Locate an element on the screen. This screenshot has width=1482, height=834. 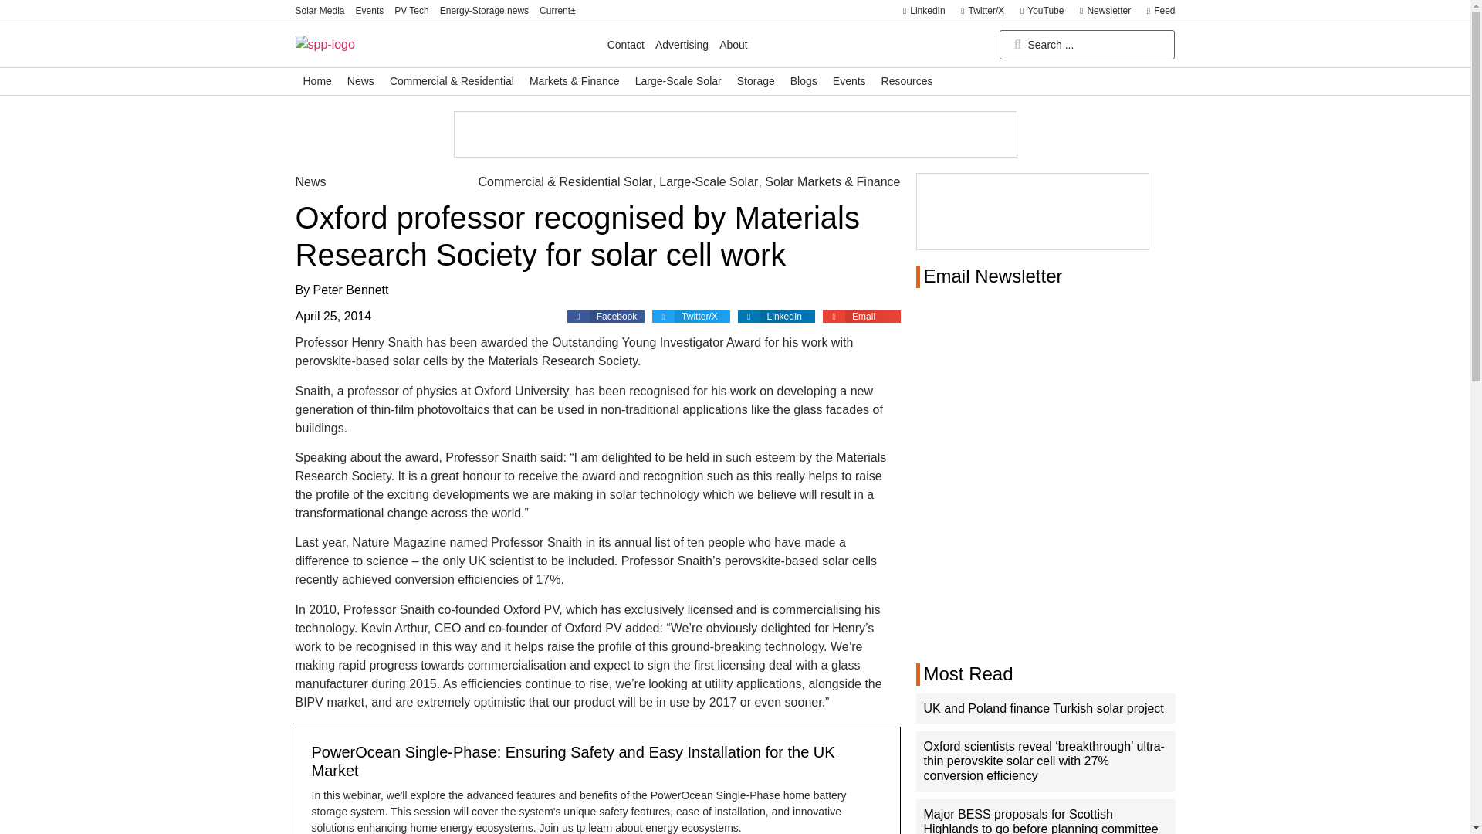
PV Tech is located at coordinates (411, 11).